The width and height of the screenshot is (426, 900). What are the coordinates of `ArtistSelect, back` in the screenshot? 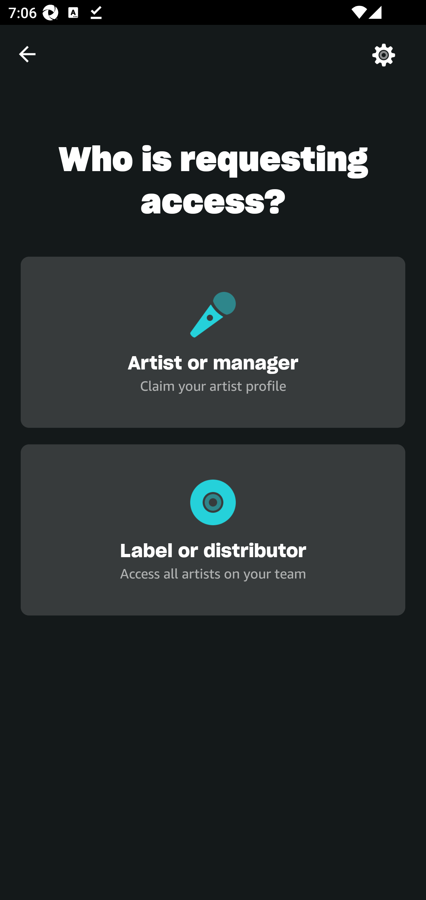 It's located at (27, 54).